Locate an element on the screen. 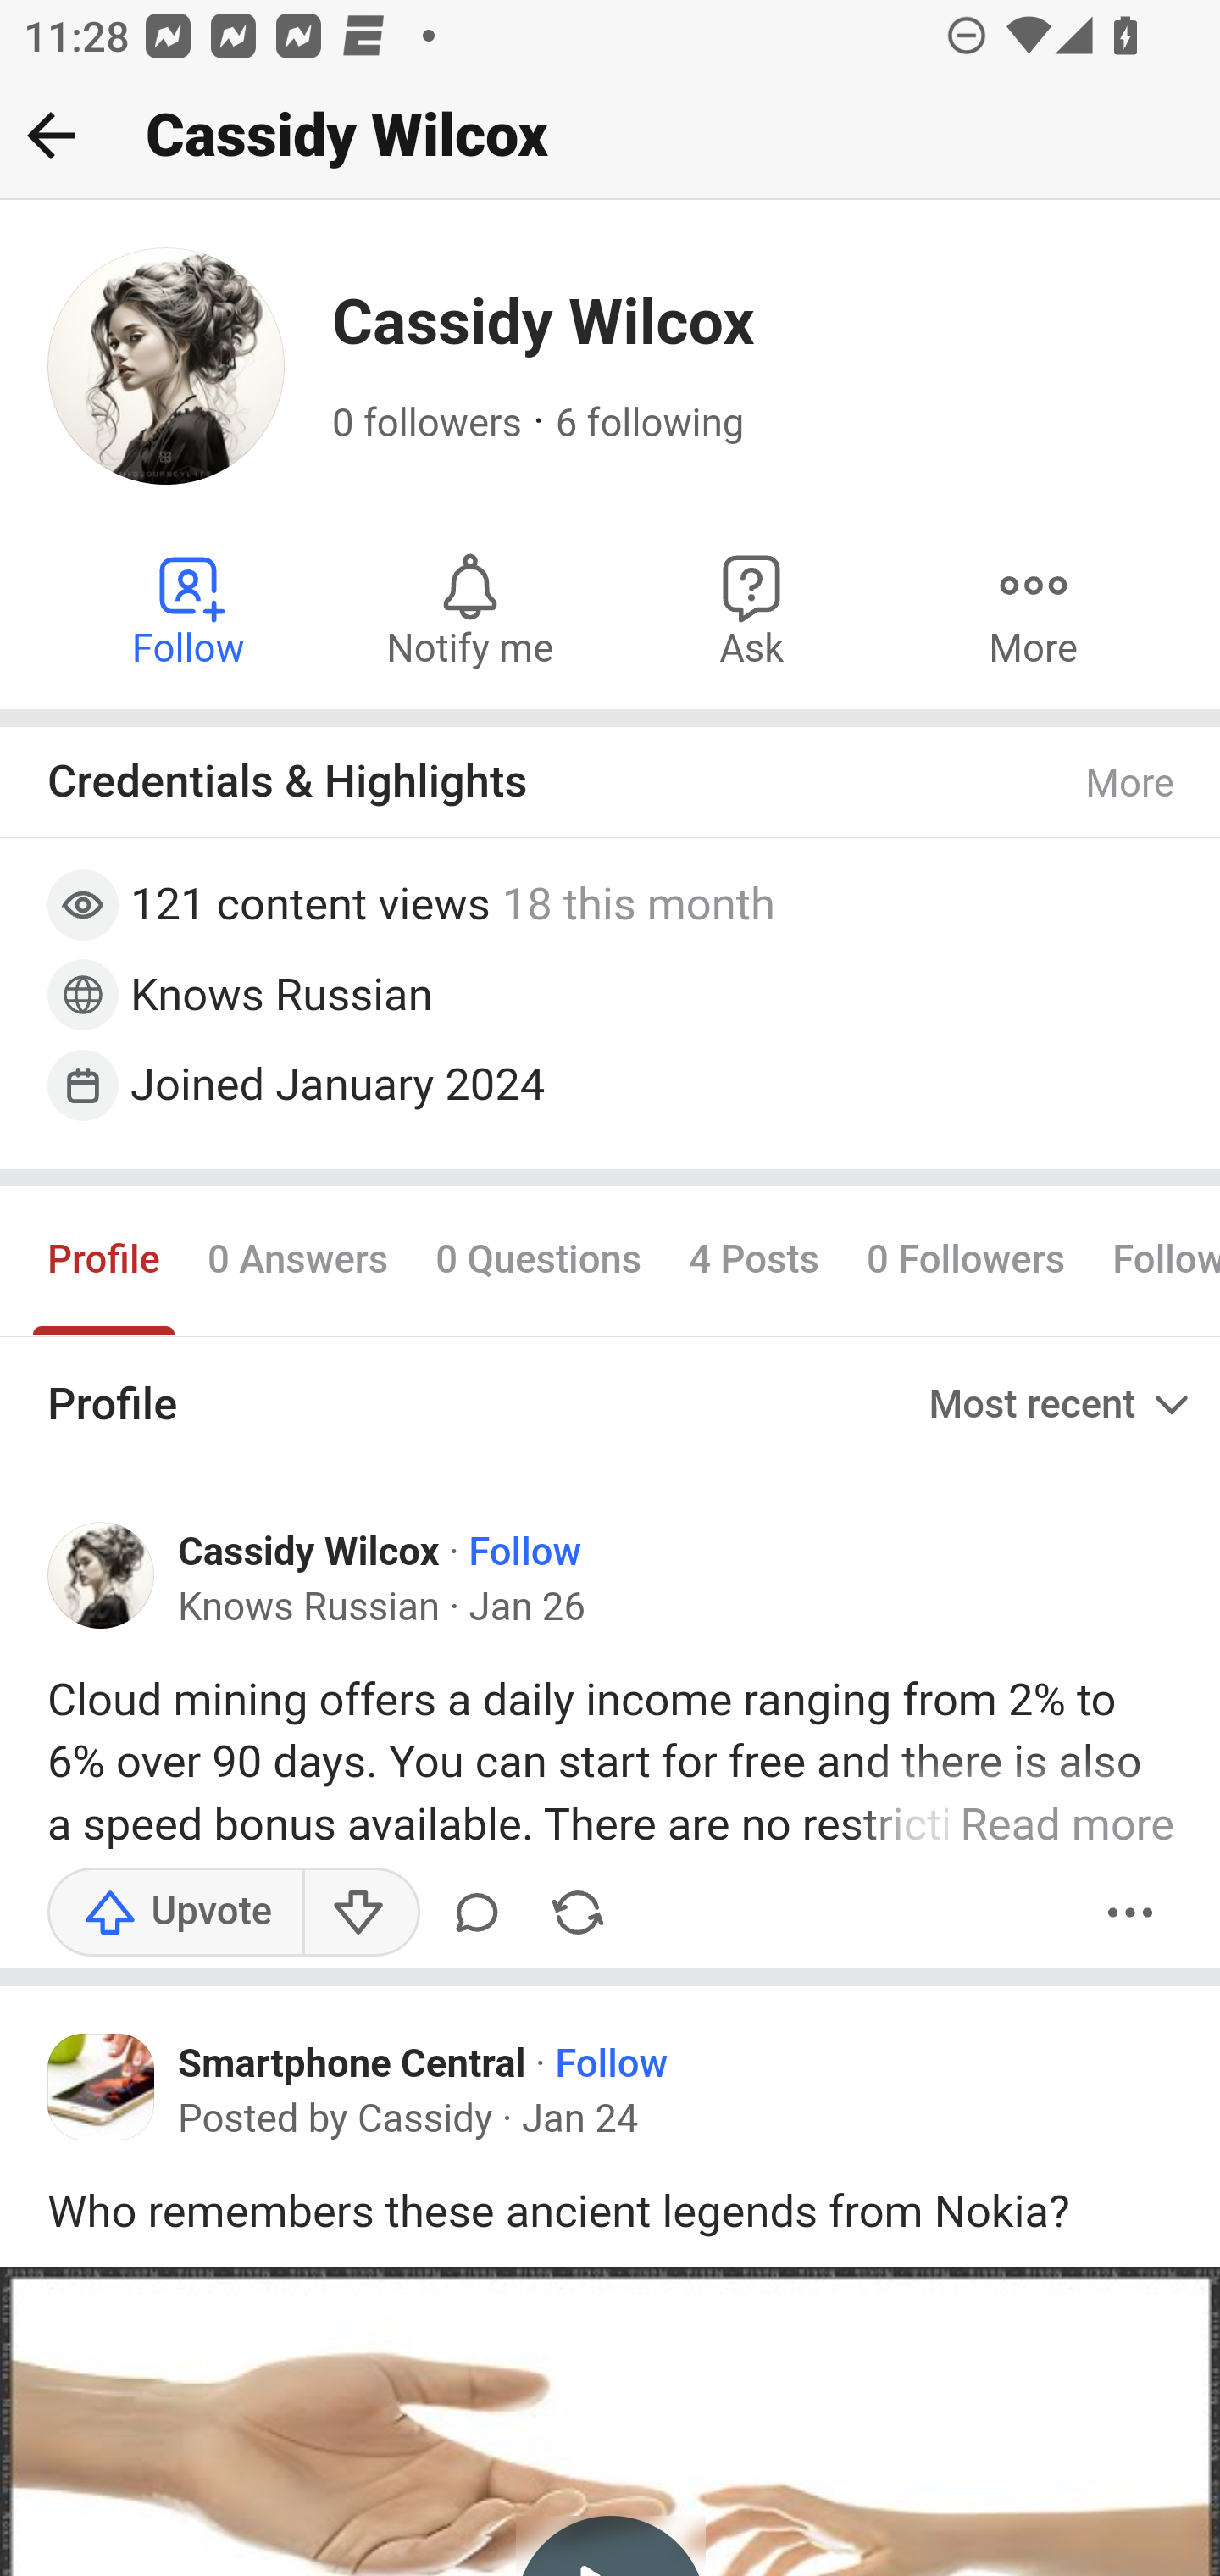 The height and width of the screenshot is (2576, 1220). Profile photo for Cassidy Wilcox is located at coordinates (102, 1576).